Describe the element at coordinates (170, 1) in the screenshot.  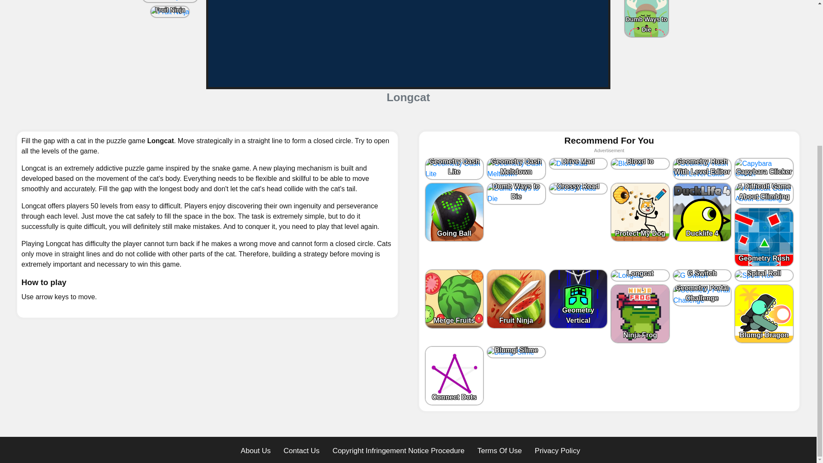
I see `Geometry Rush` at that location.